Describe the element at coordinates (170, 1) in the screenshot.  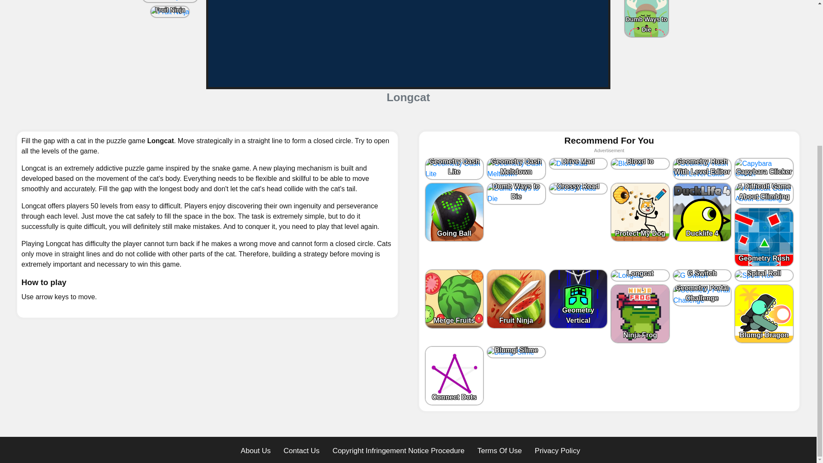
I see `Geometry Rush` at that location.